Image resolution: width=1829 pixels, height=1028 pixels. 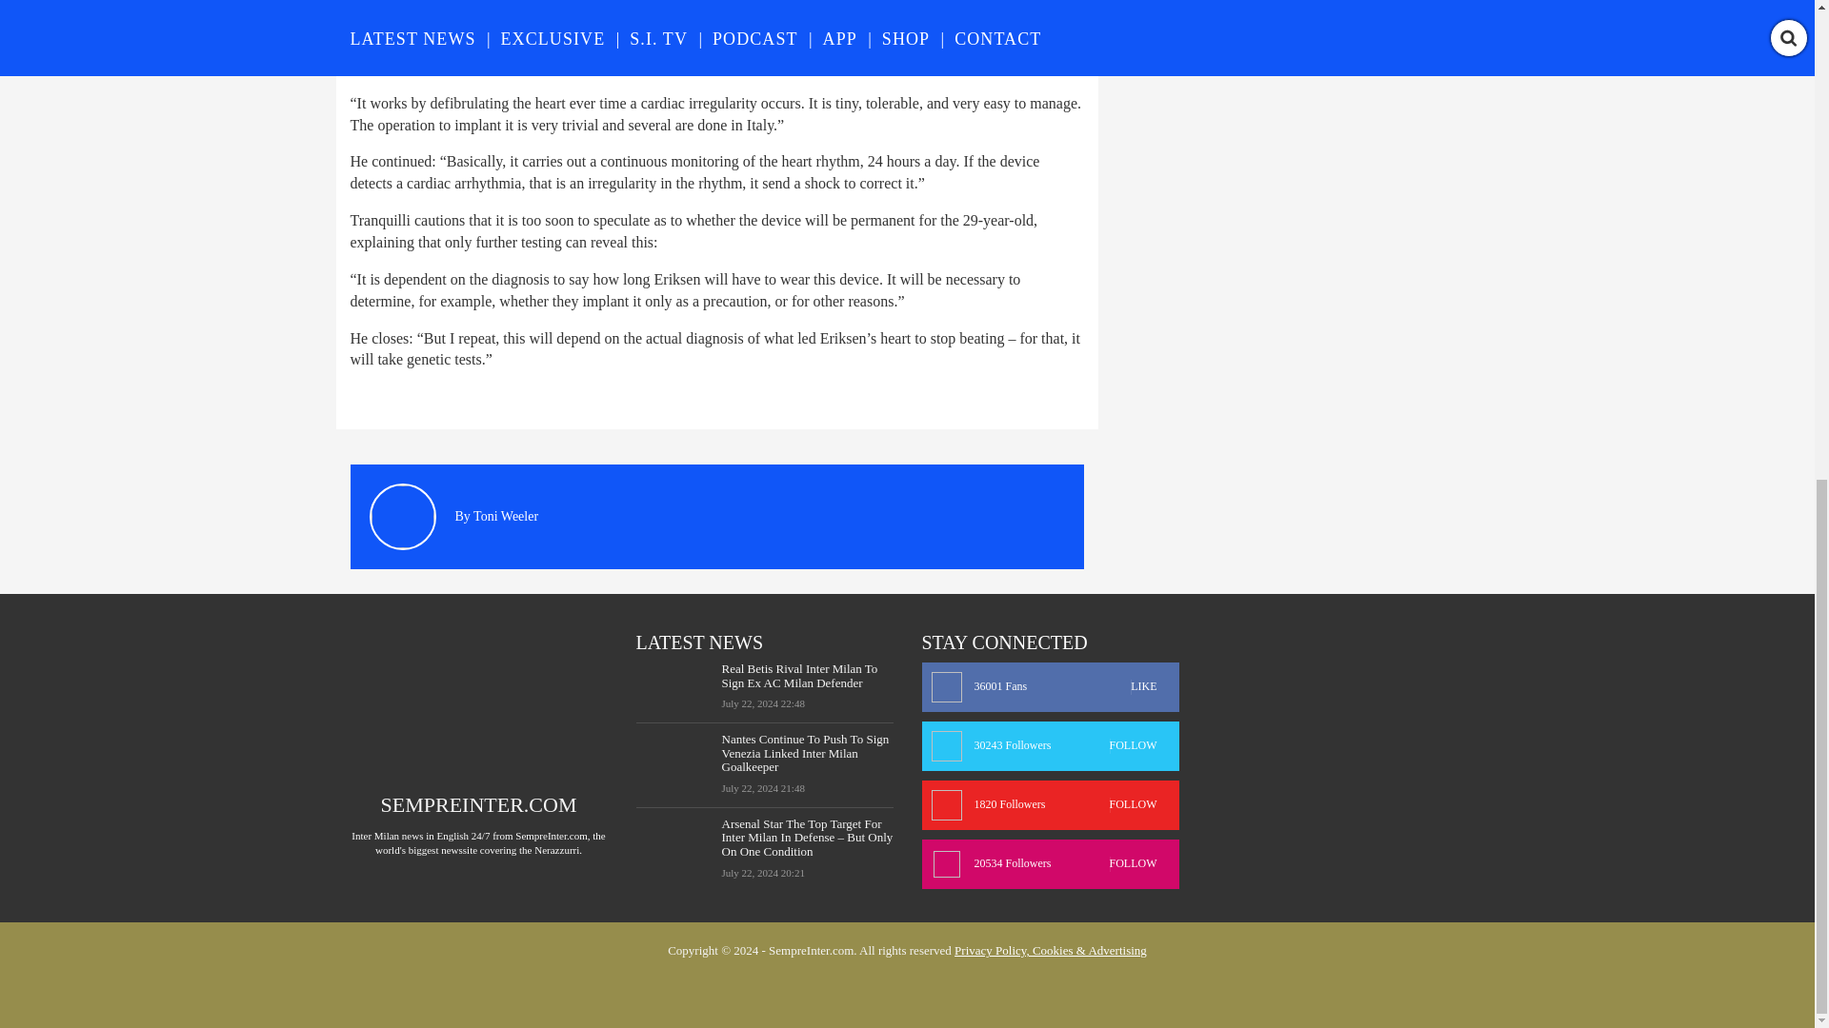 I want to click on Inter Milan News, so click(x=808, y=676).